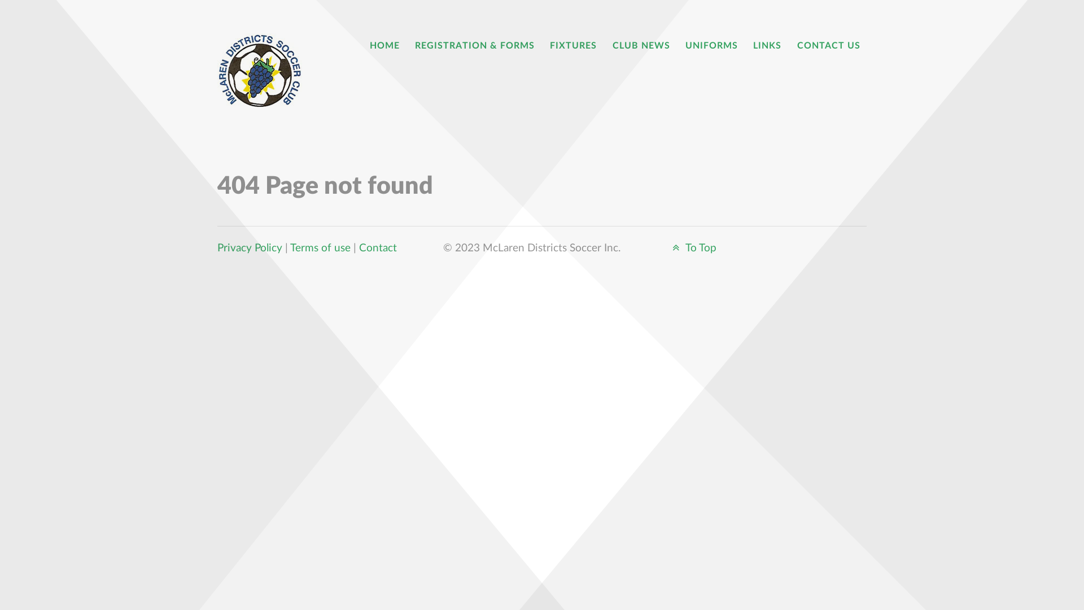  Describe the element at coordinates (693, 249) in the screenshot. I see `To Top` at that location.